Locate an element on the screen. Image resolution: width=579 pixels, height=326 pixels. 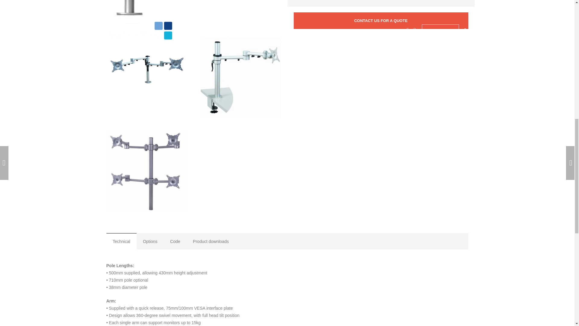
Technical is located at coordinates (121, 241).